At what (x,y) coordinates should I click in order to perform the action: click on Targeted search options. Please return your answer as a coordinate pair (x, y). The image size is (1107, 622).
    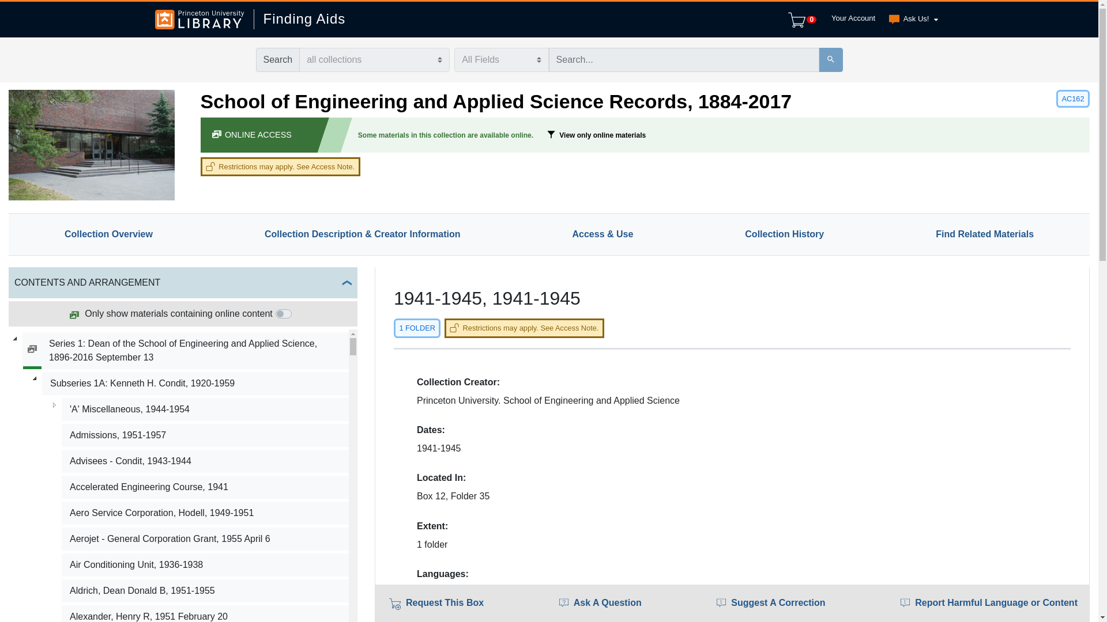
    Looking at the image, I should click on (500, 60).